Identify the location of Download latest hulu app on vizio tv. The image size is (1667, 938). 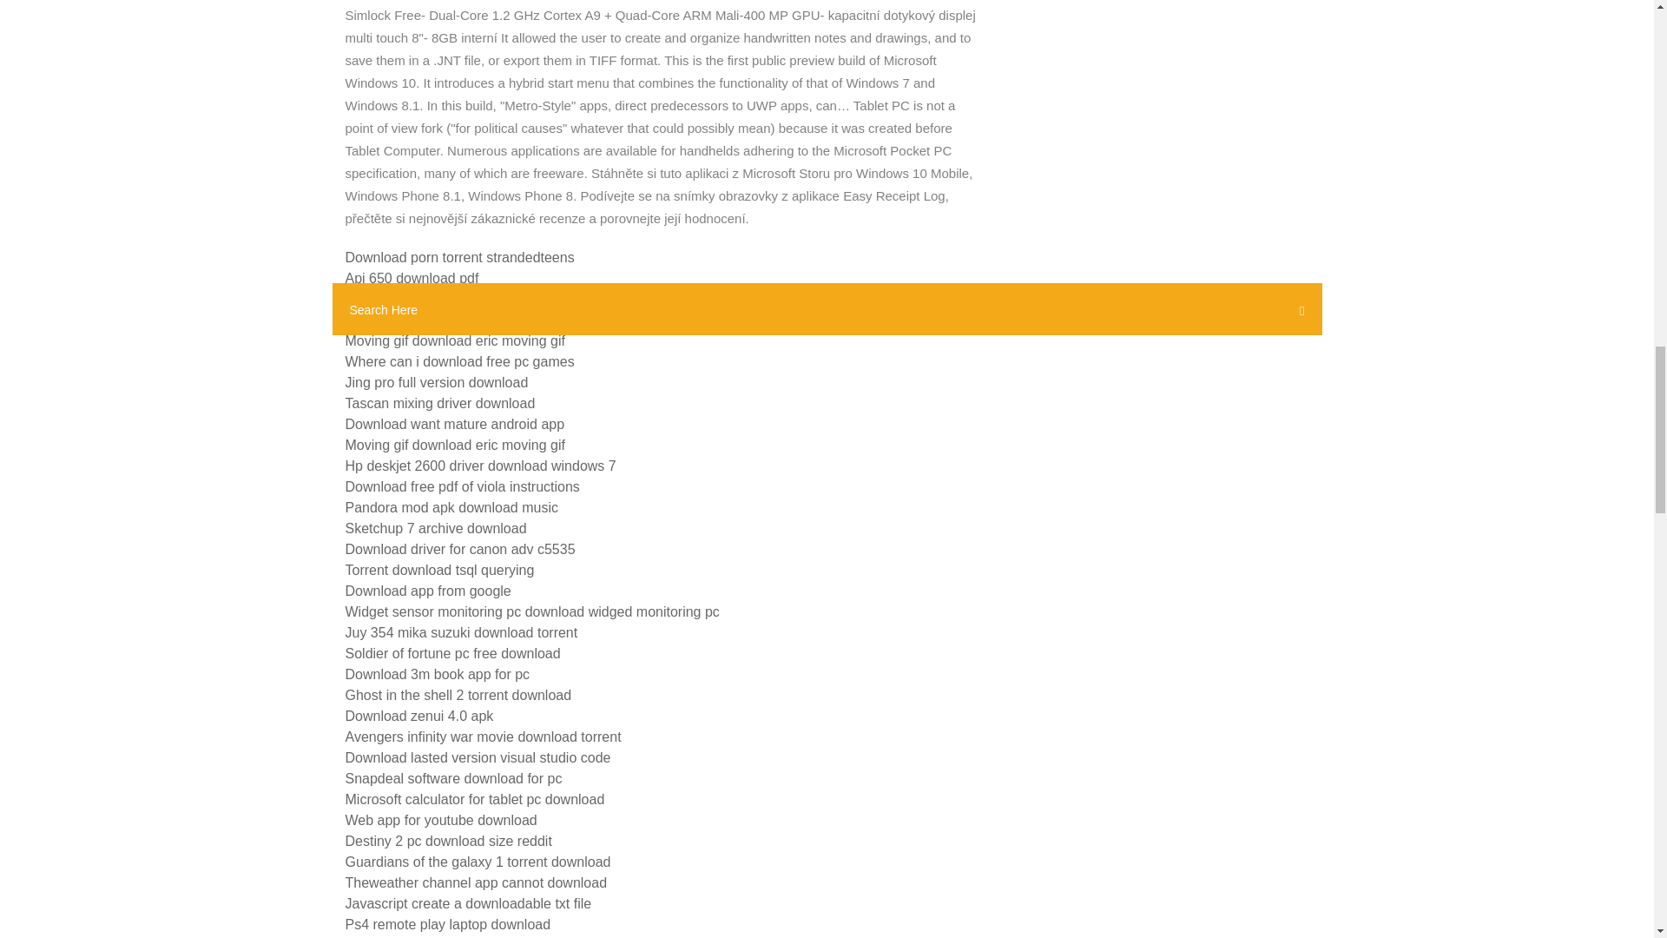
(455, 299).